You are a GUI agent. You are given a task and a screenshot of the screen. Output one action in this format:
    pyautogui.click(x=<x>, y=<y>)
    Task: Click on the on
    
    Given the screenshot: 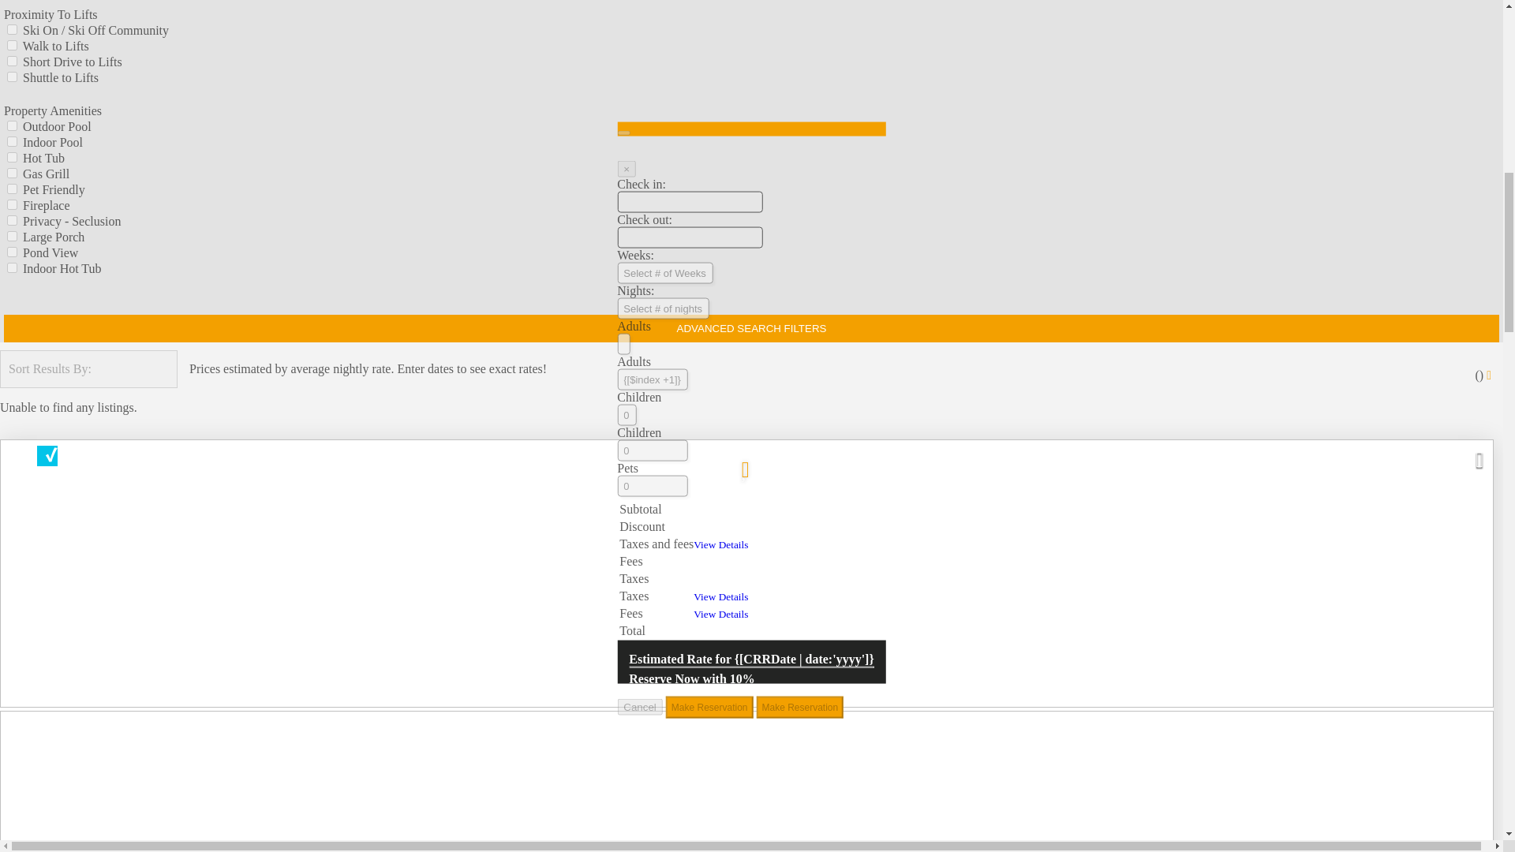 What is the action you would take?
    pyautogui.click(x=12, y=44)
    